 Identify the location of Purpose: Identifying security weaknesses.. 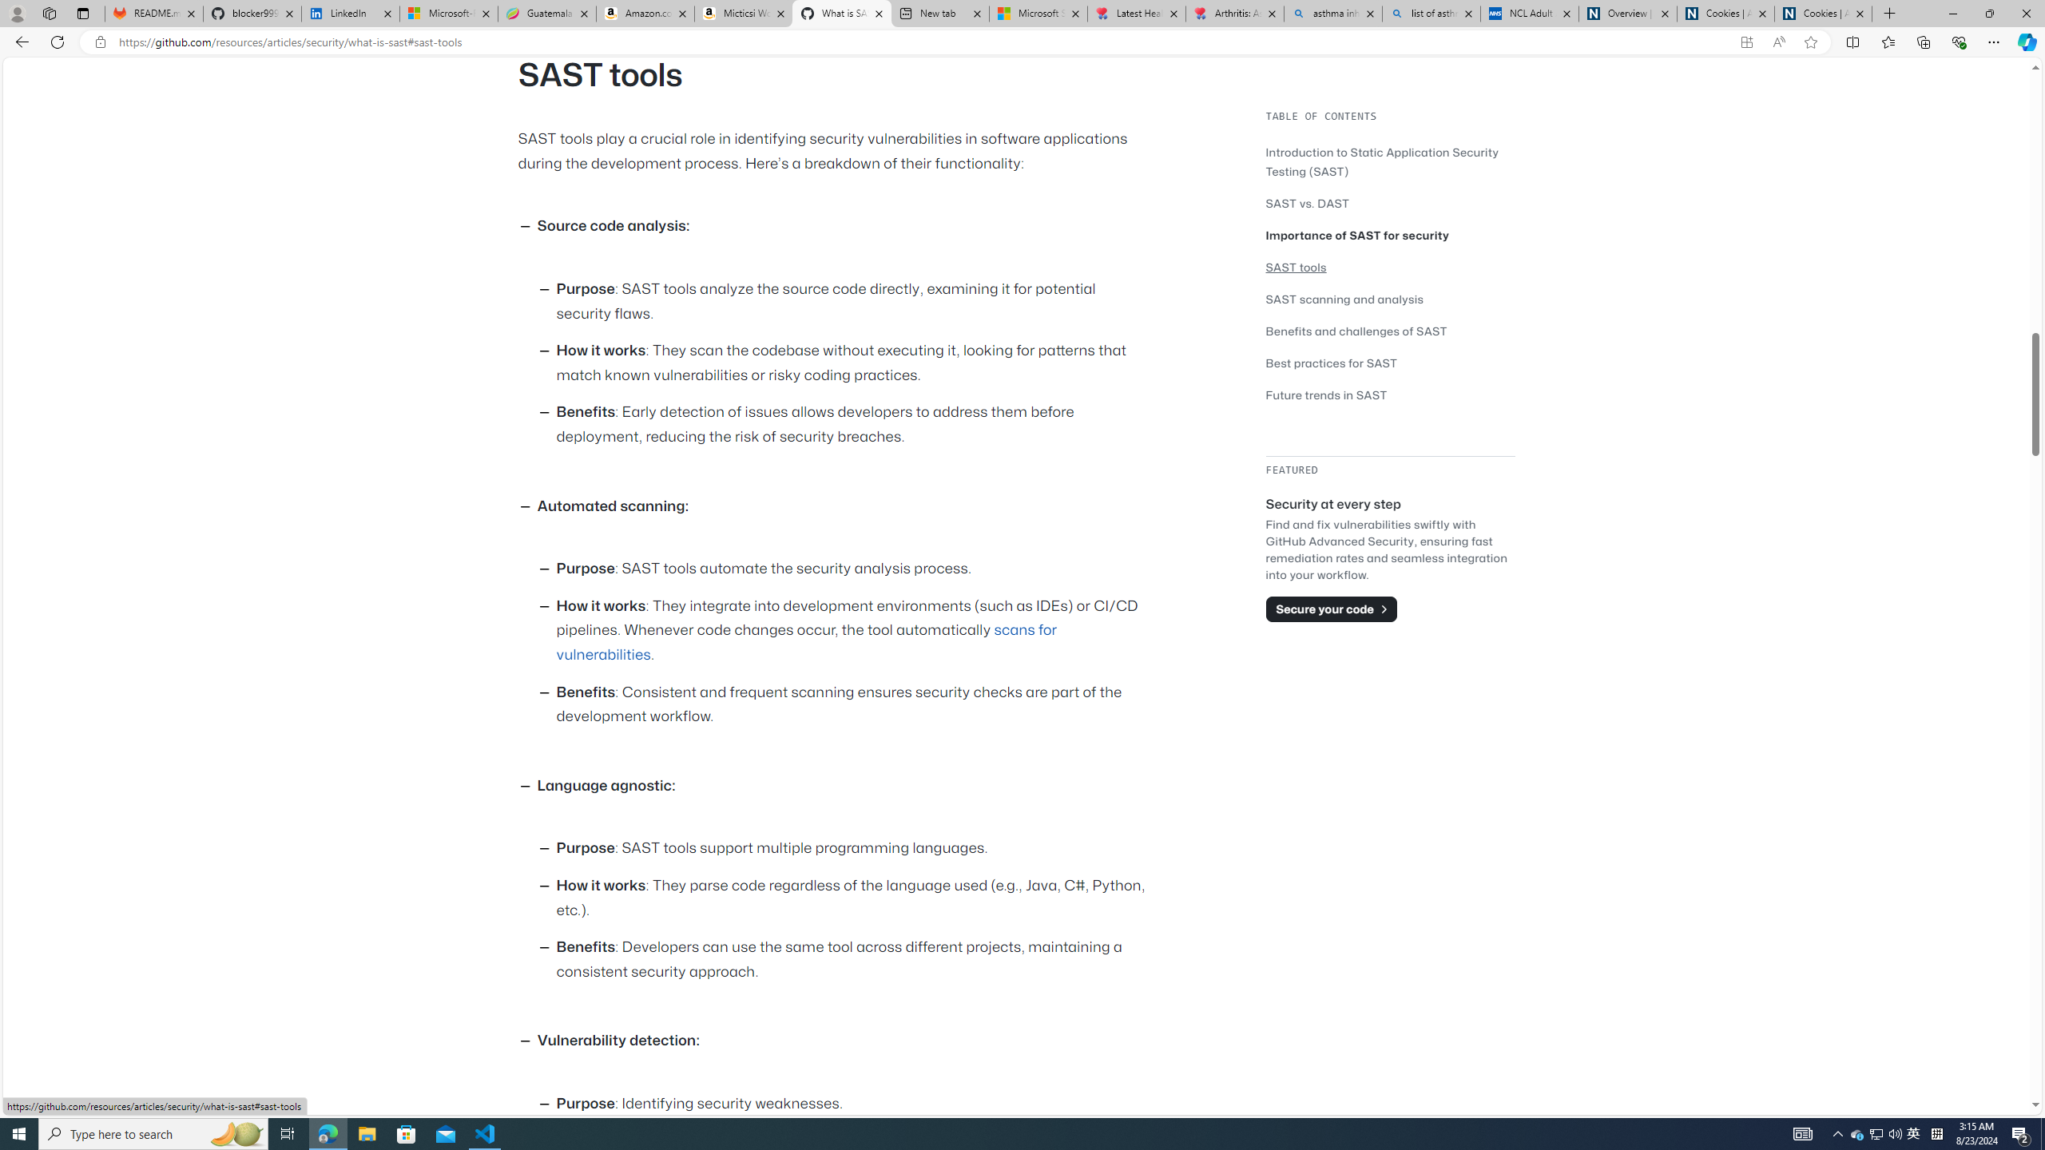
(855, 1104).